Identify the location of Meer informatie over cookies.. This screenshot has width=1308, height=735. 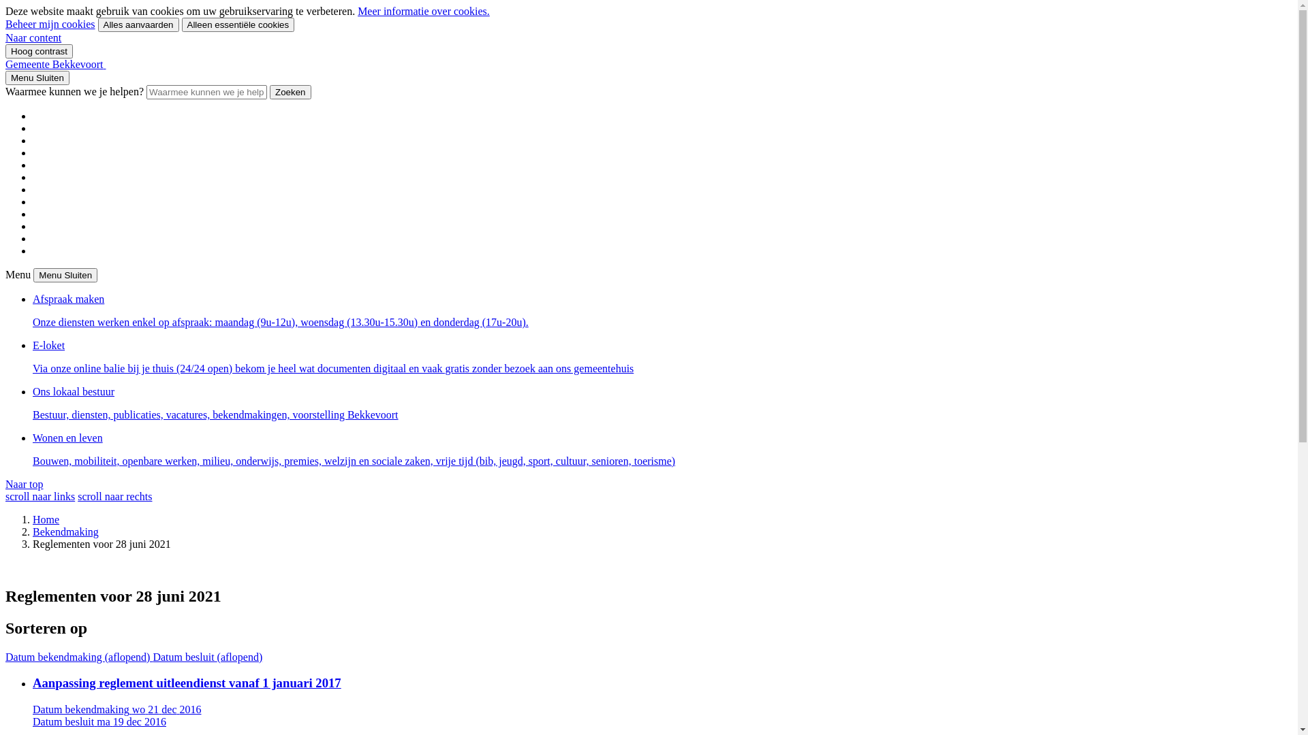
(424, 11).